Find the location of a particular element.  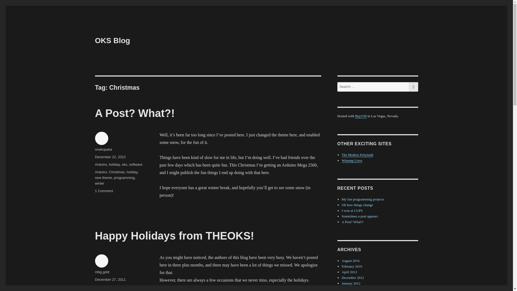

OKS Blog is located at coordinates (124, 178).